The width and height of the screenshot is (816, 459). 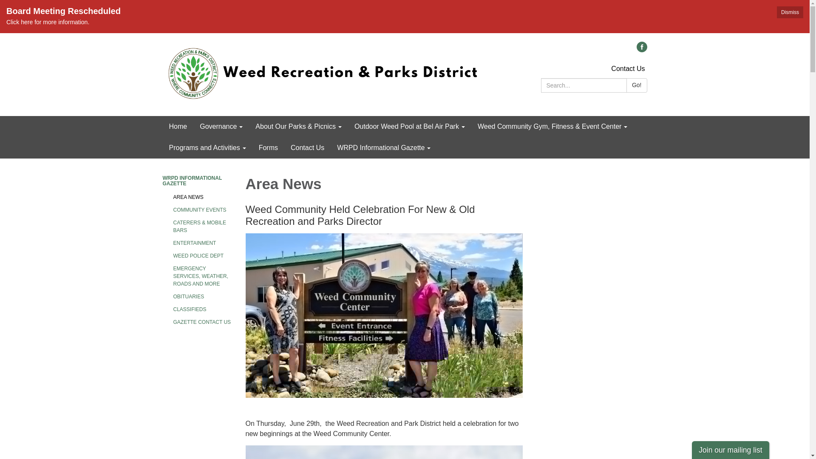 What do you see at coordinates (207, 147) in the screenshot?
I see `Programs and Activities` at bounding box center [207, 147].